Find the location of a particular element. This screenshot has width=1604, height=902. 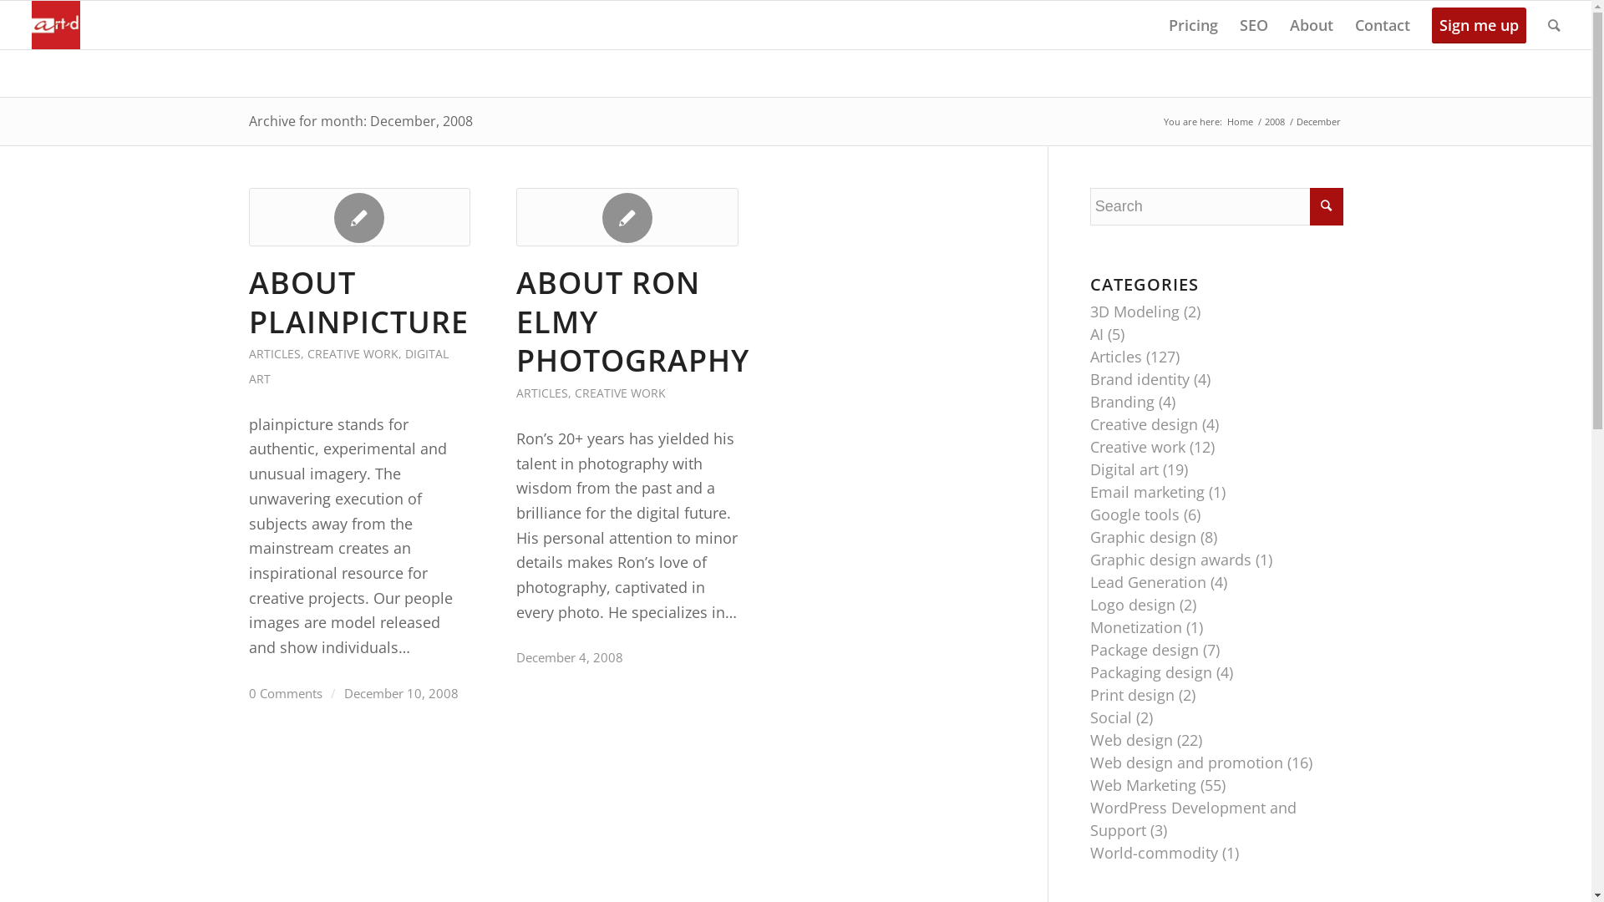

SEO is located at coordinates (1254, 25).